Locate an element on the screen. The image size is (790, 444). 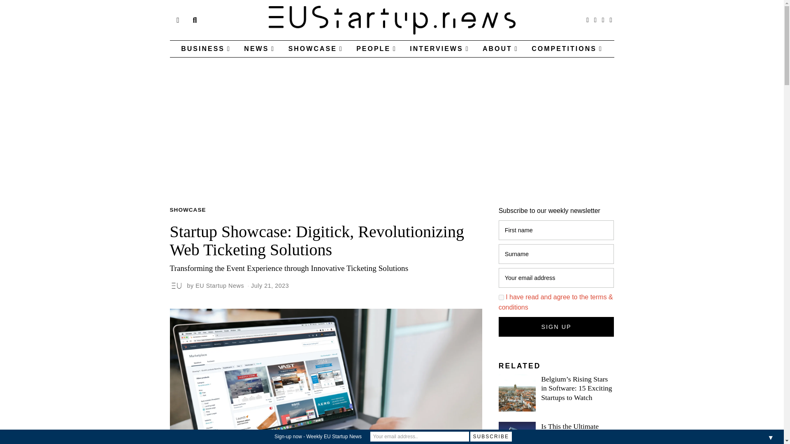
EU Startup News is located at coordinates (220, 285).